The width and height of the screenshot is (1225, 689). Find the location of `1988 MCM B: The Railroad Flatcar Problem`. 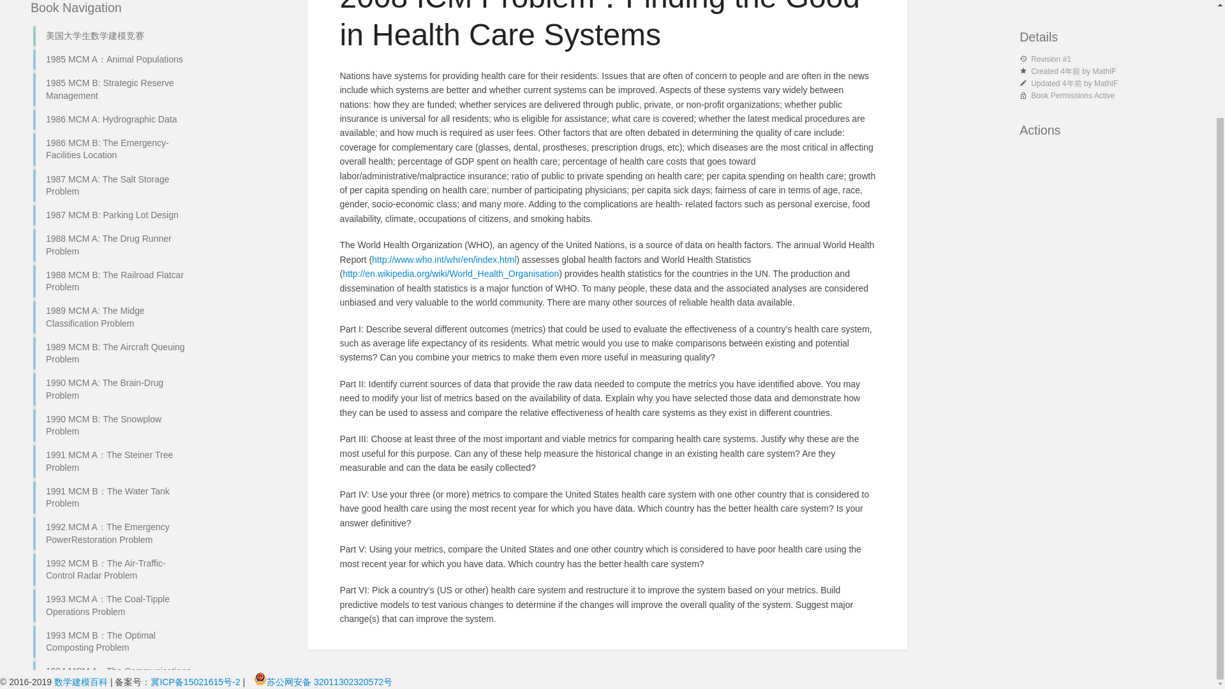

1988 MCM B: The Railroad Flatcar Problem is located at coordinates (113, 218).